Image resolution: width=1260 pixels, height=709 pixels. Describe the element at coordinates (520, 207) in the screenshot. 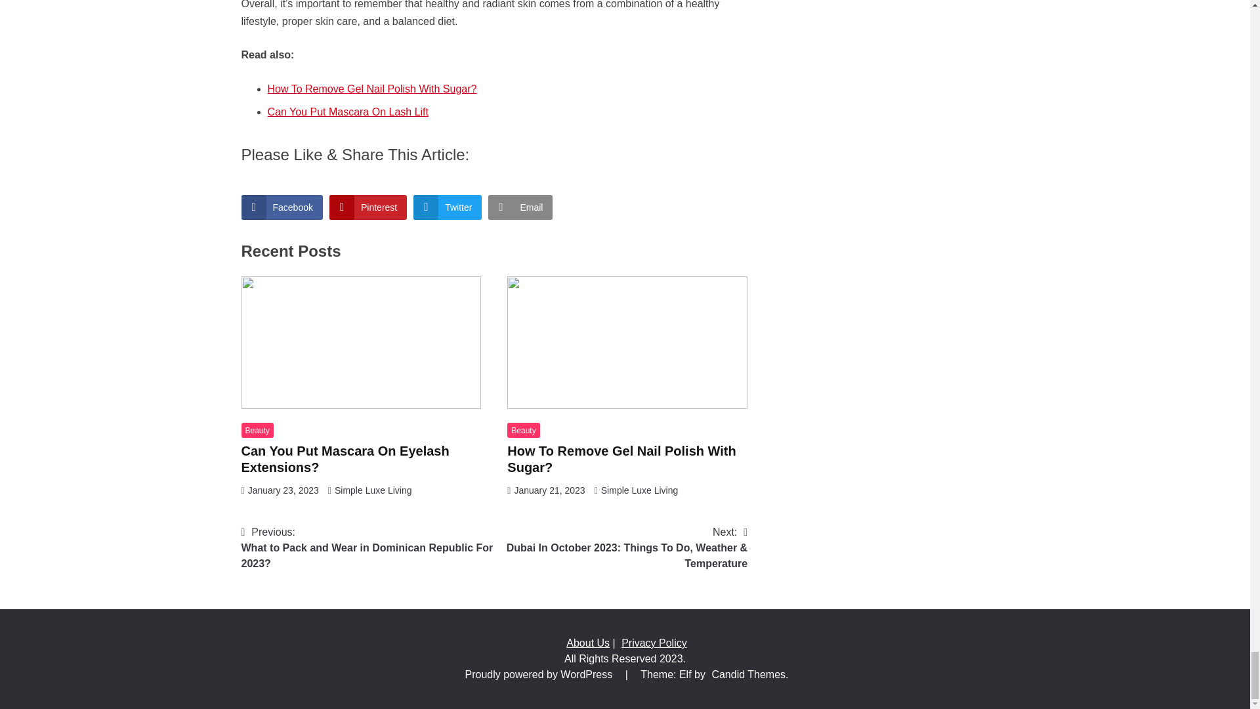

I see `Email` at that location.